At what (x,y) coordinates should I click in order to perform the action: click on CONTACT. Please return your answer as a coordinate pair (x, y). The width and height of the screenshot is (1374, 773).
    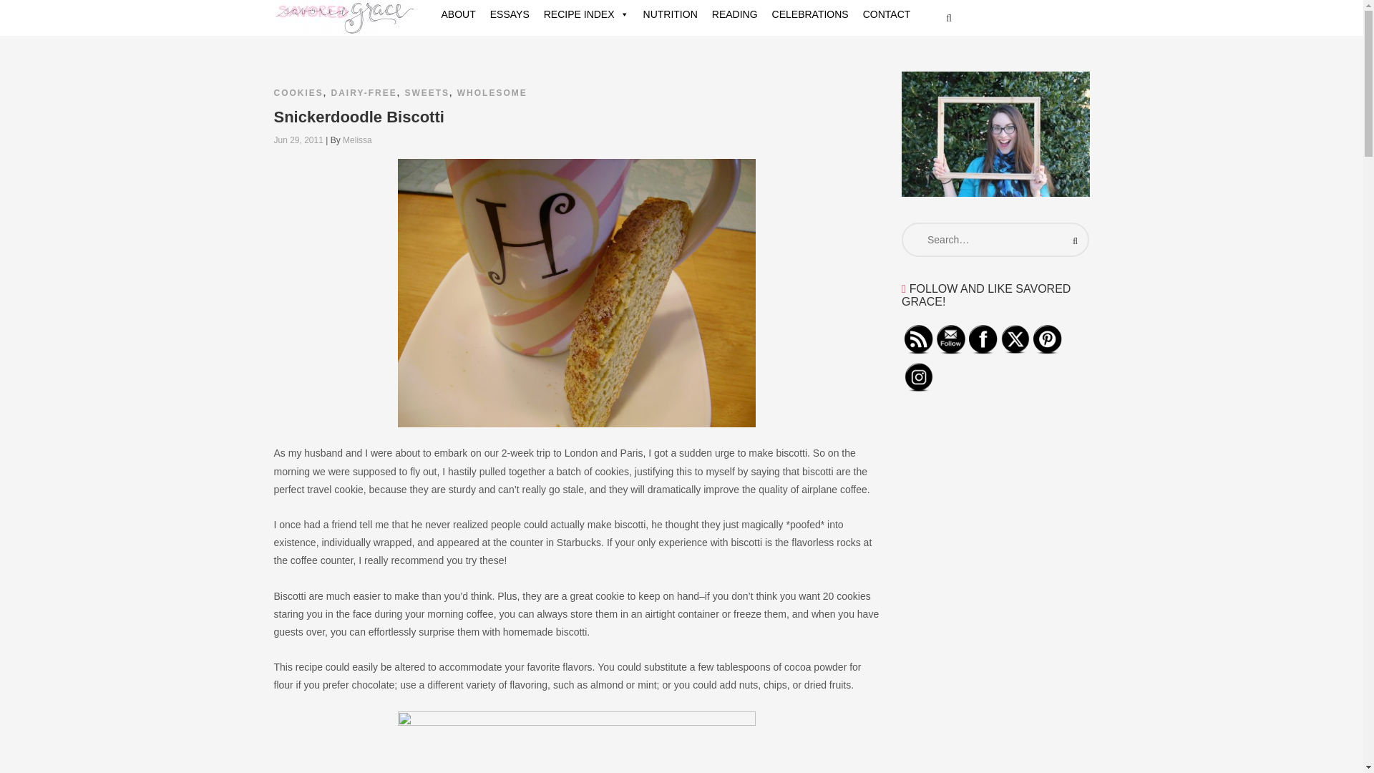
    Looking at the image, I should click on (887, 14).